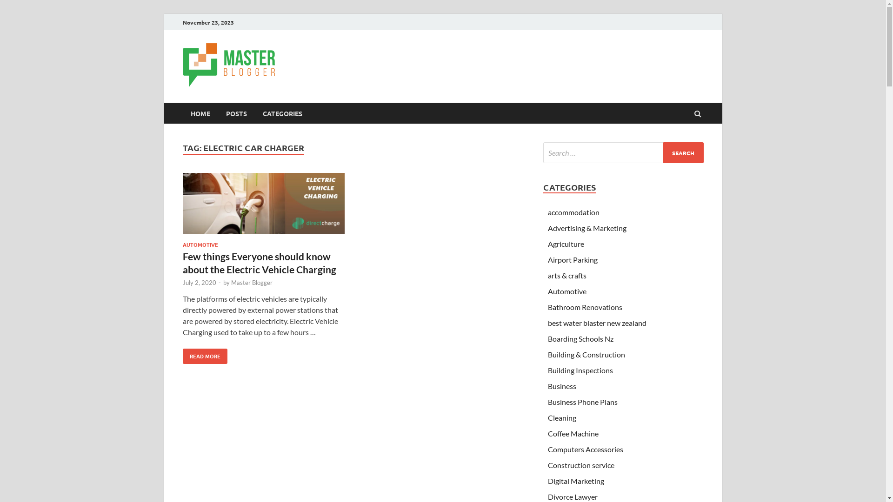 This screenshot has height=502, width=893. Describe the element at coordinates (567, 275) in the screenshot. I see `arts & crafts` at that location.